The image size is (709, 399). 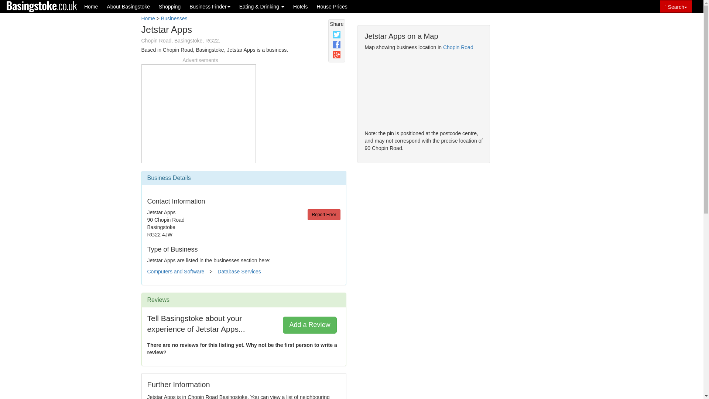 I want to click on Database Services, so click(x=239, y=271).